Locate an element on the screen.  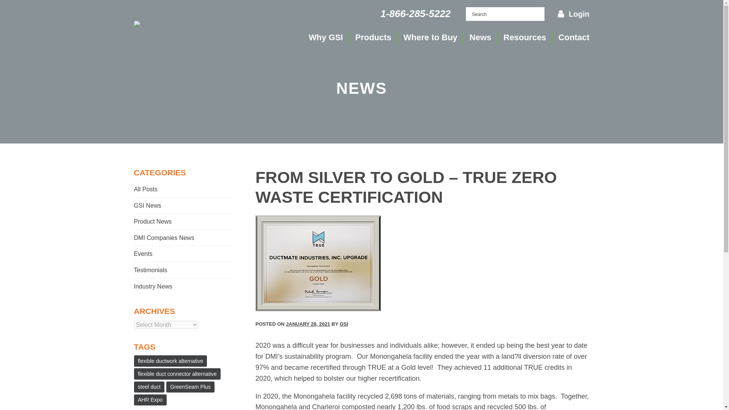
Why GSI is located at coordinates (325, 38).